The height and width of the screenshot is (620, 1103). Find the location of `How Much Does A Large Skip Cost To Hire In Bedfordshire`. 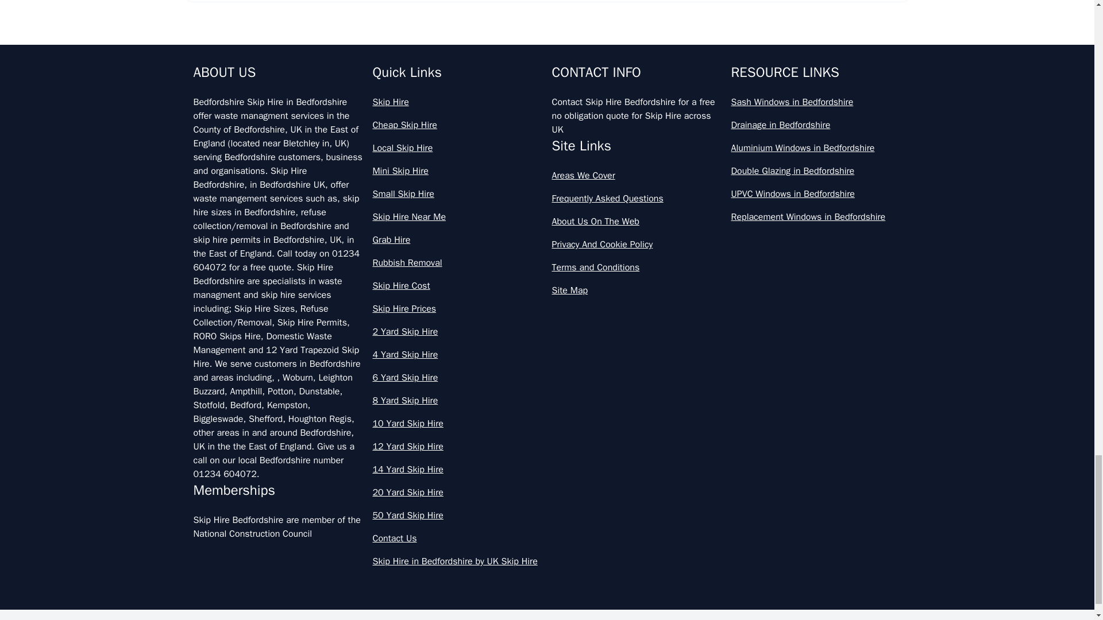

How Much Does A Large Skip Cost To Hire In Bedfordshire is located at coordinates (547, 463).